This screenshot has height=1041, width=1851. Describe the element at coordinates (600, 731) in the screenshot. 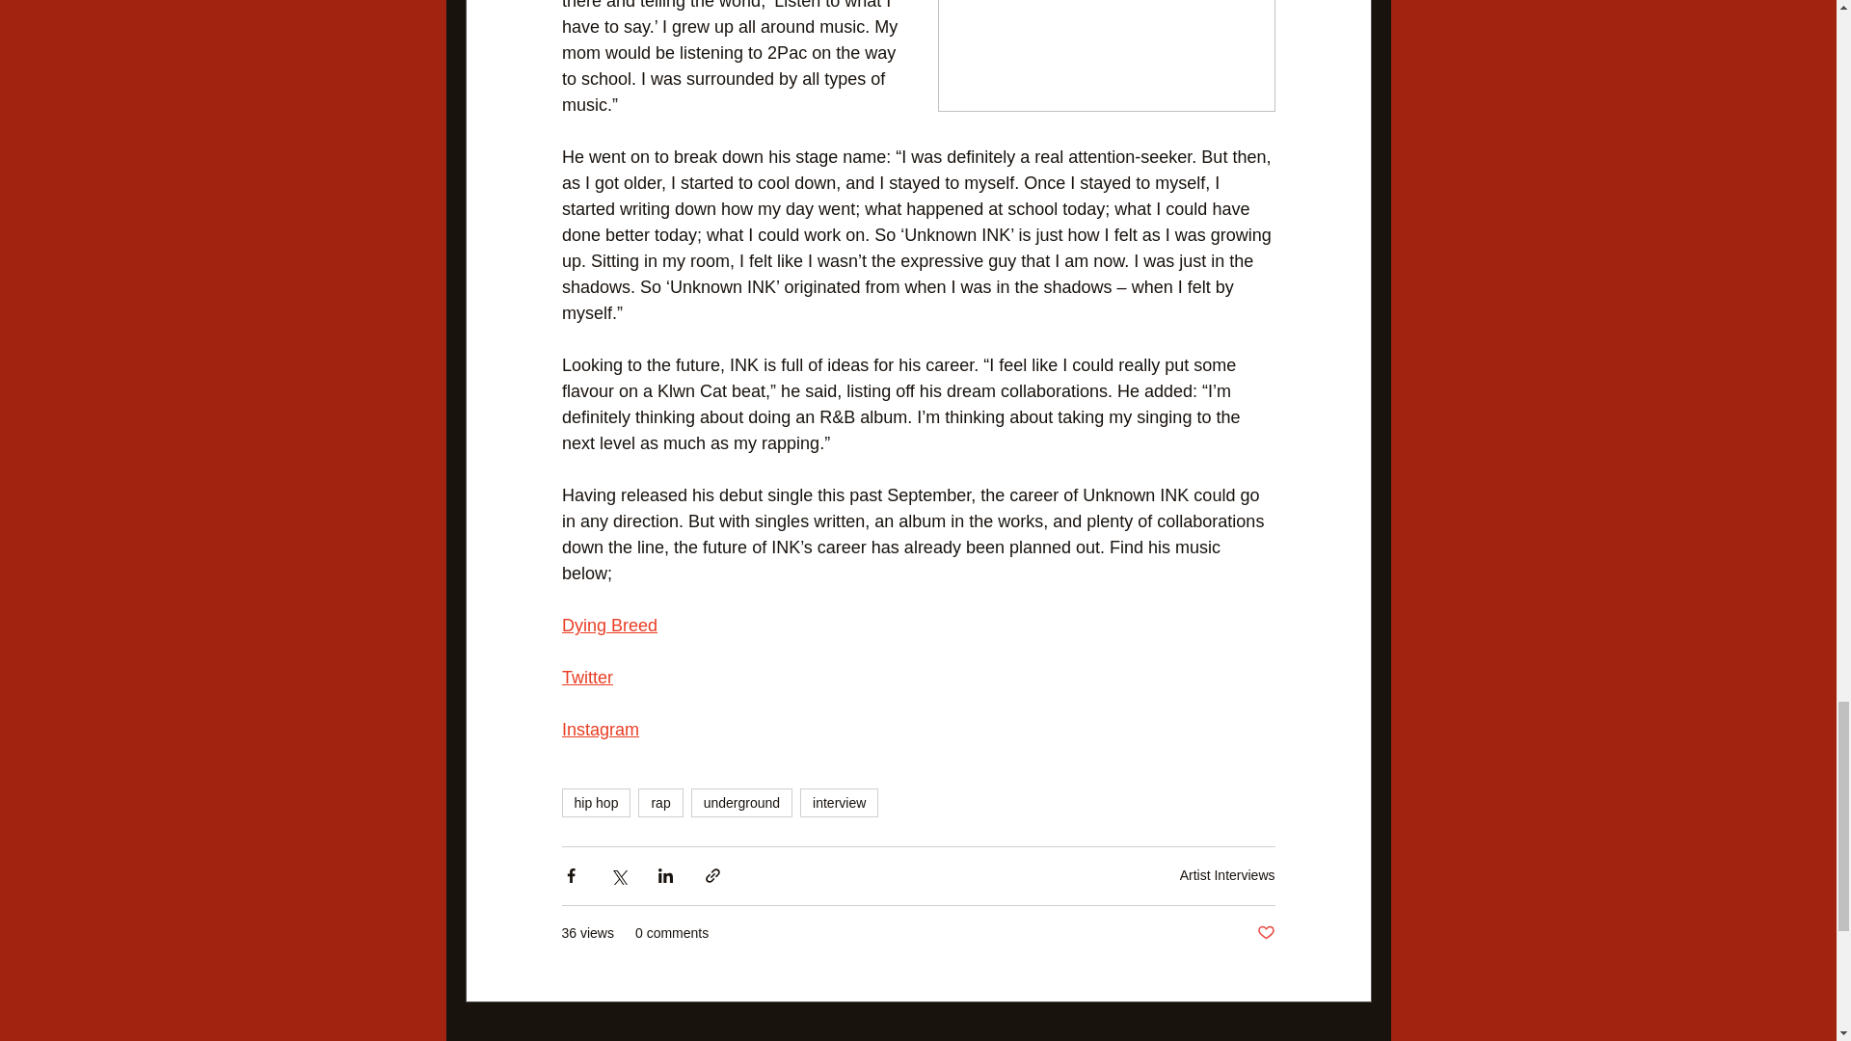

I see `Instagram` at that location.